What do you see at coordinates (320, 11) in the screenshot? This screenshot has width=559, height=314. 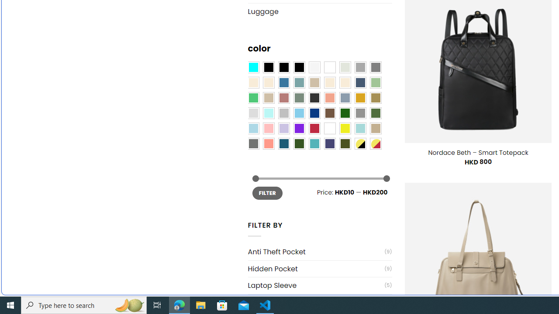 I see `Luggage` at bounding box center [320, 11].